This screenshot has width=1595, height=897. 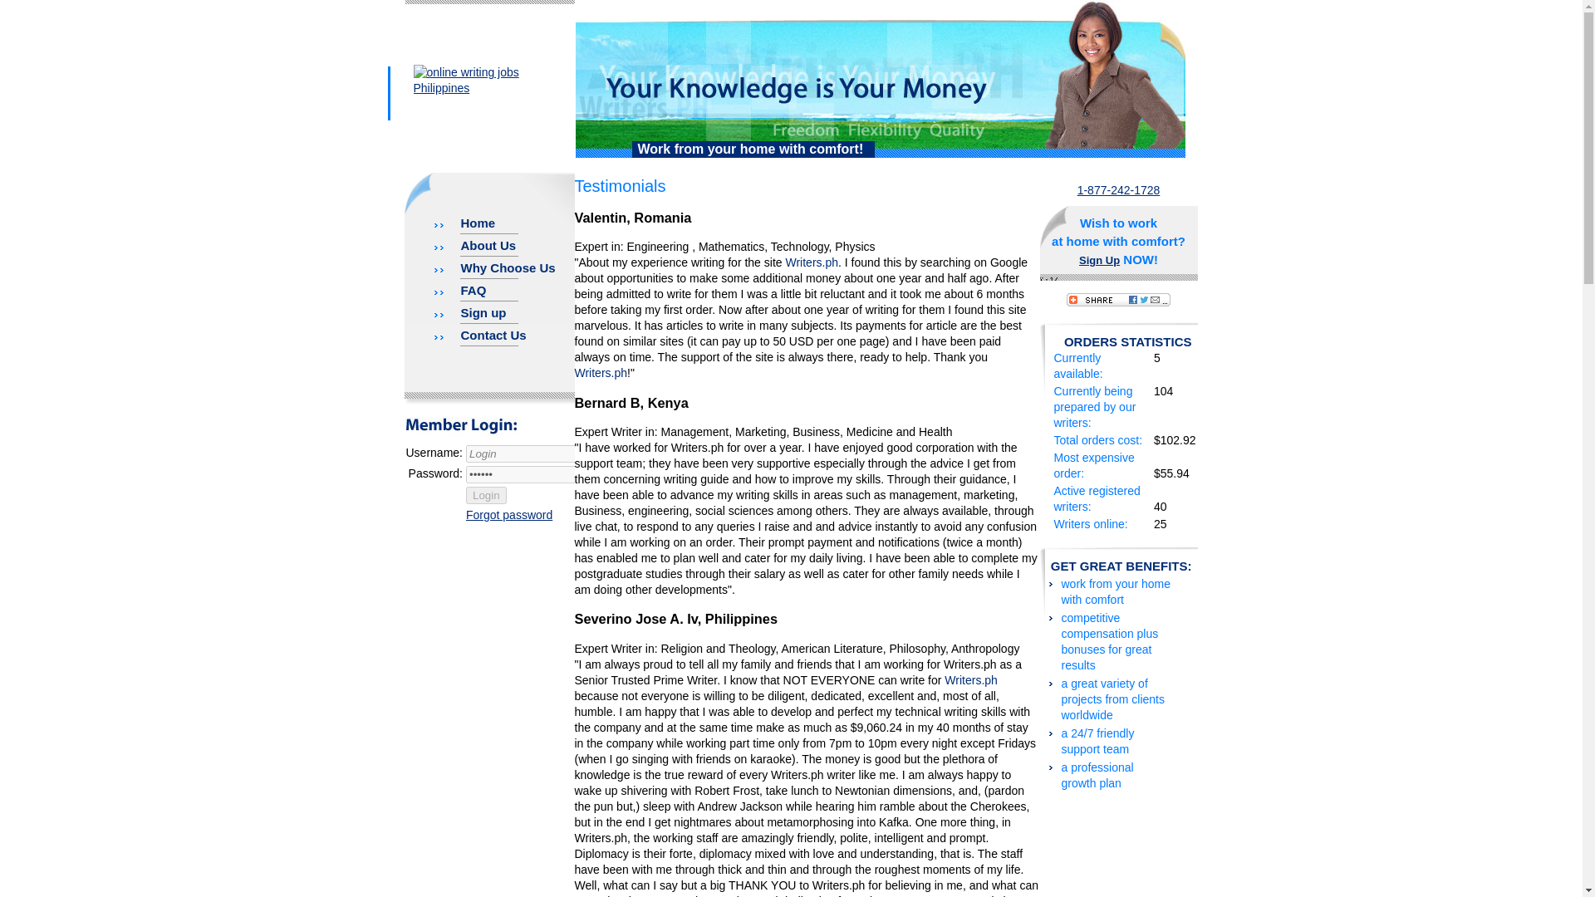 I want to click on Home, so click(x=464, y=223).